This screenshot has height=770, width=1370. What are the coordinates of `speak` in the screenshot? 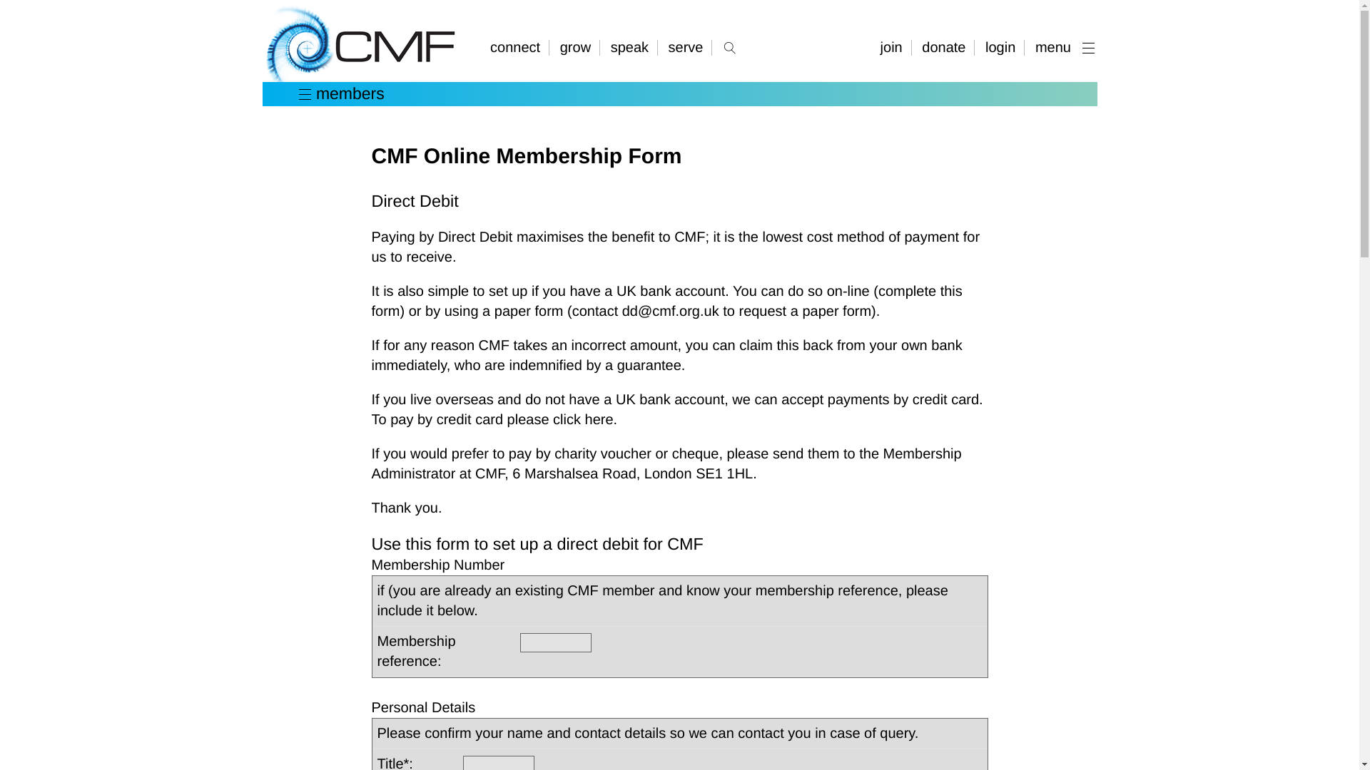 It's located at (631, 47).